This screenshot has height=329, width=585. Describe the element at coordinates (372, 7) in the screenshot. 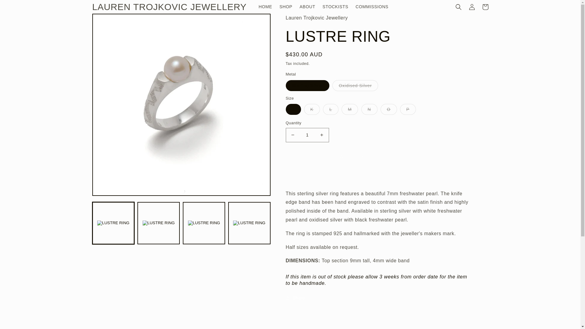

I see `COMMISSIONS` at that location.